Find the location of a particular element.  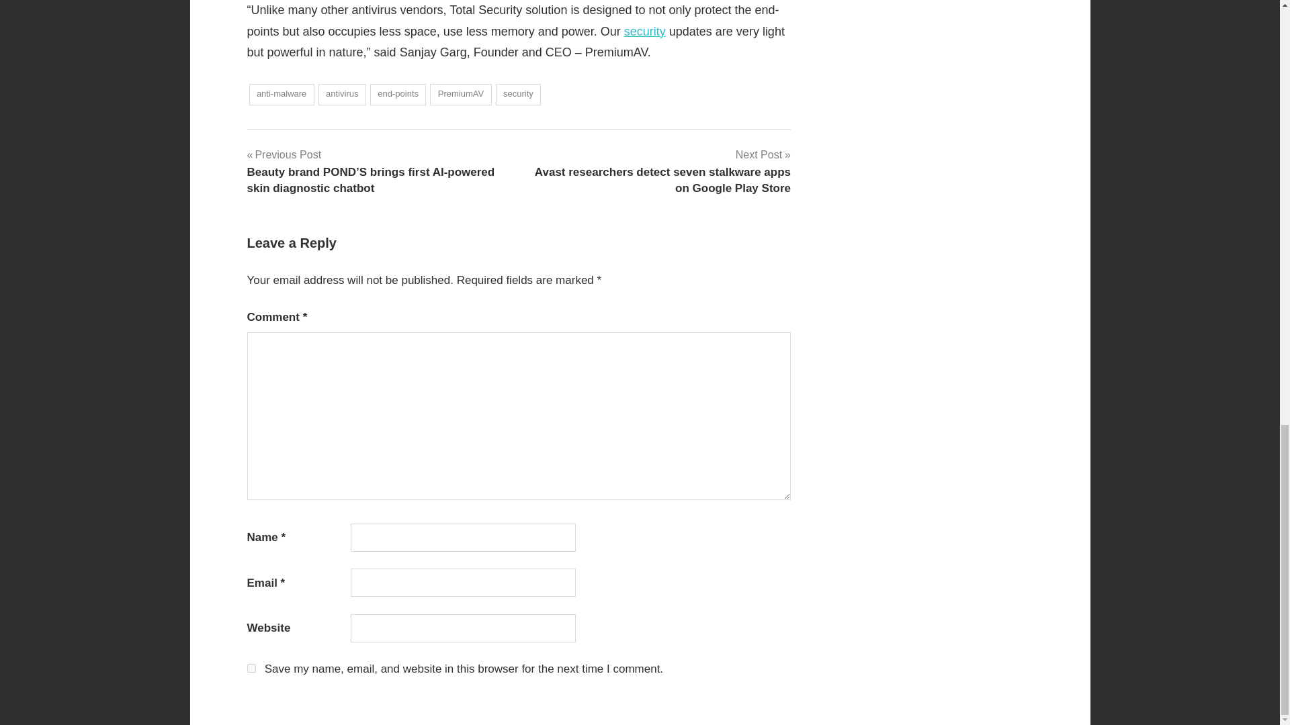

security is located at coordinates (645, 31).